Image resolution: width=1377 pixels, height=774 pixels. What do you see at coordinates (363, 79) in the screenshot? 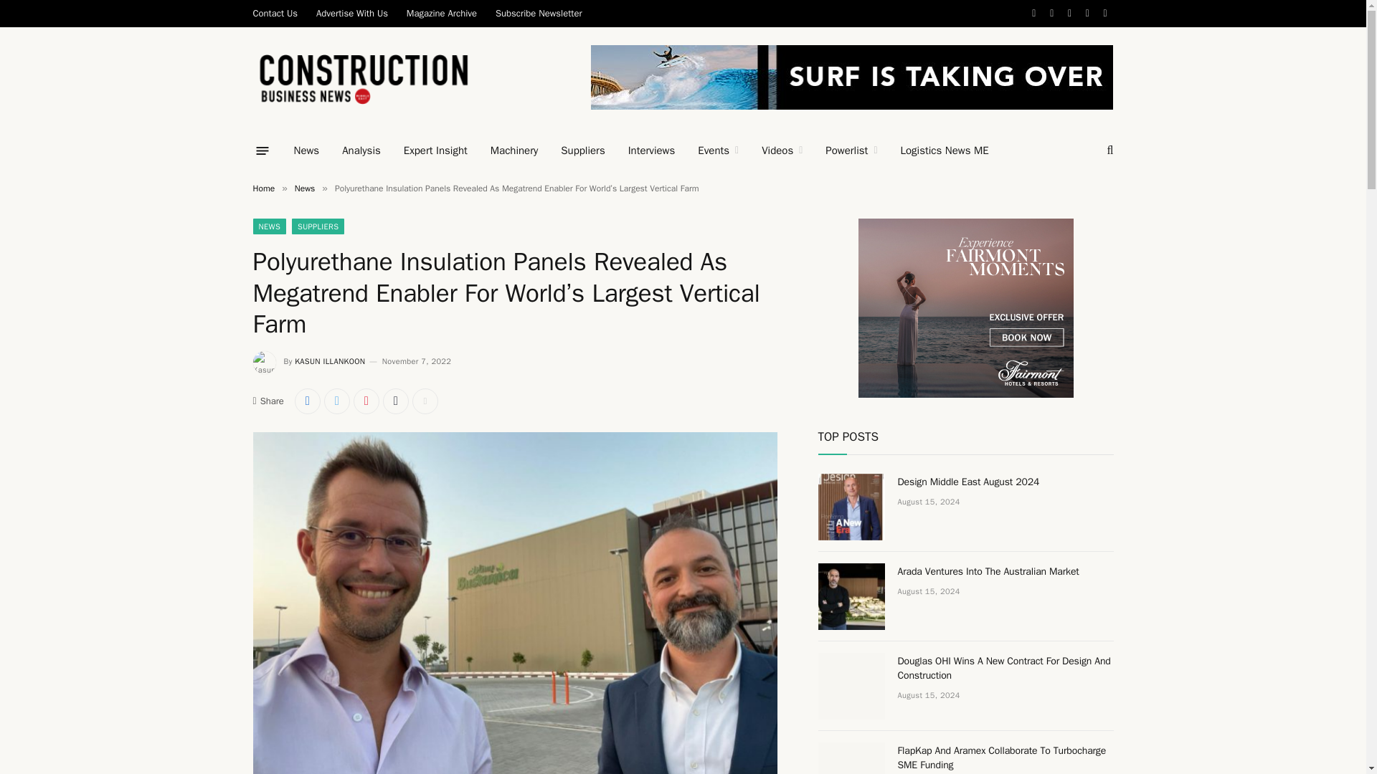
I see `Construction Business News Middle East` at bounding box center [363, 79].